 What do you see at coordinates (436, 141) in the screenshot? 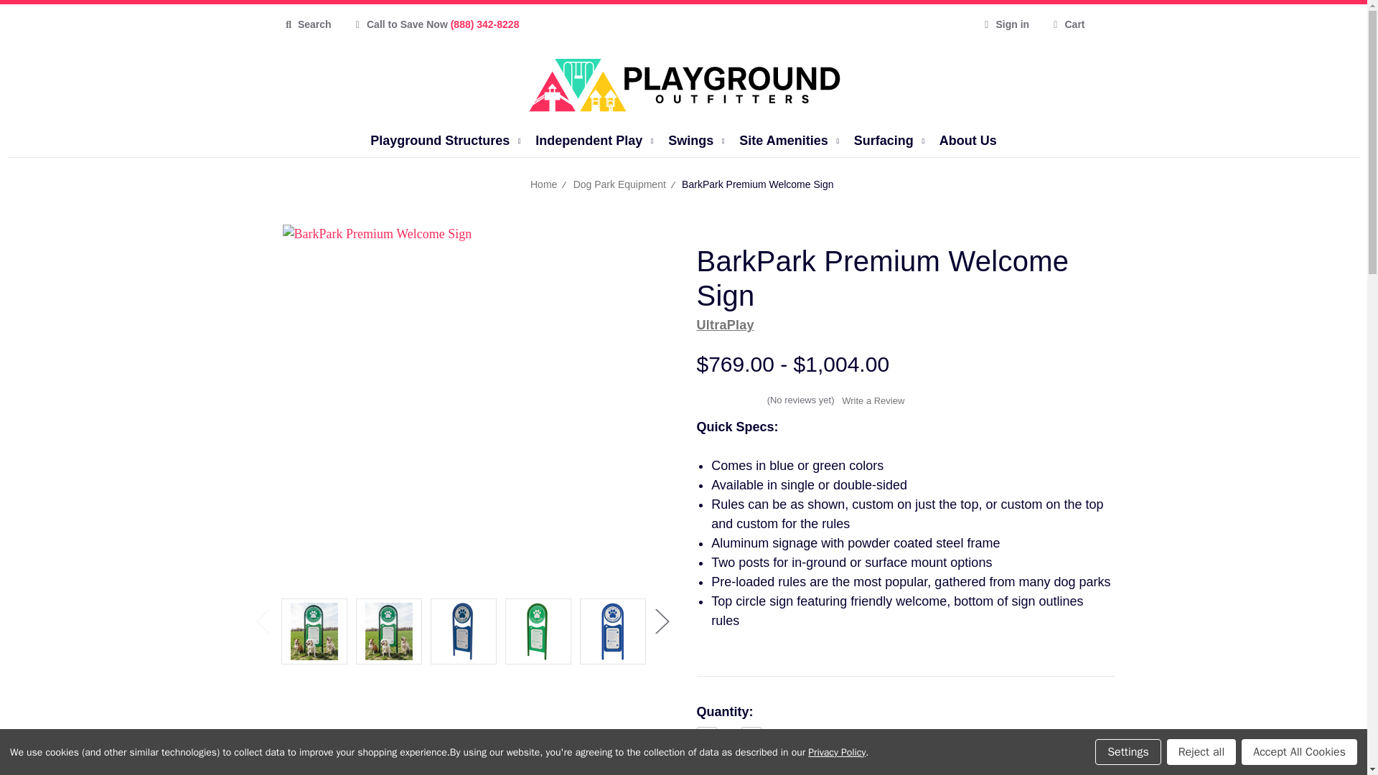
I see `Playground Structures` at bounding box center [436, 141].